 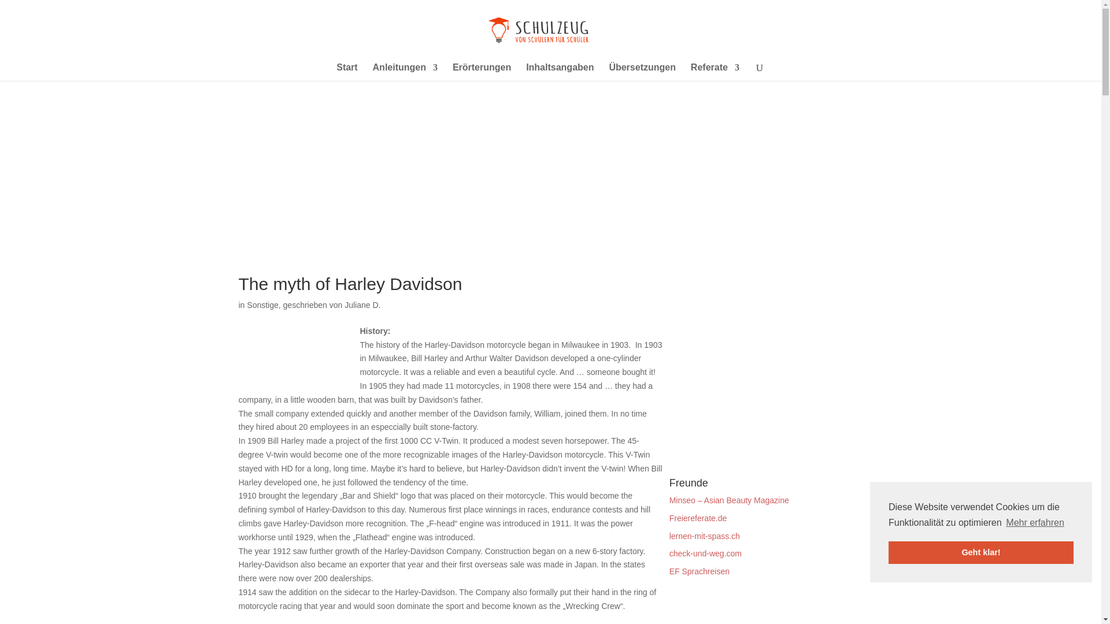 I want to click on Geht klar!, so click(x=980, y=552).